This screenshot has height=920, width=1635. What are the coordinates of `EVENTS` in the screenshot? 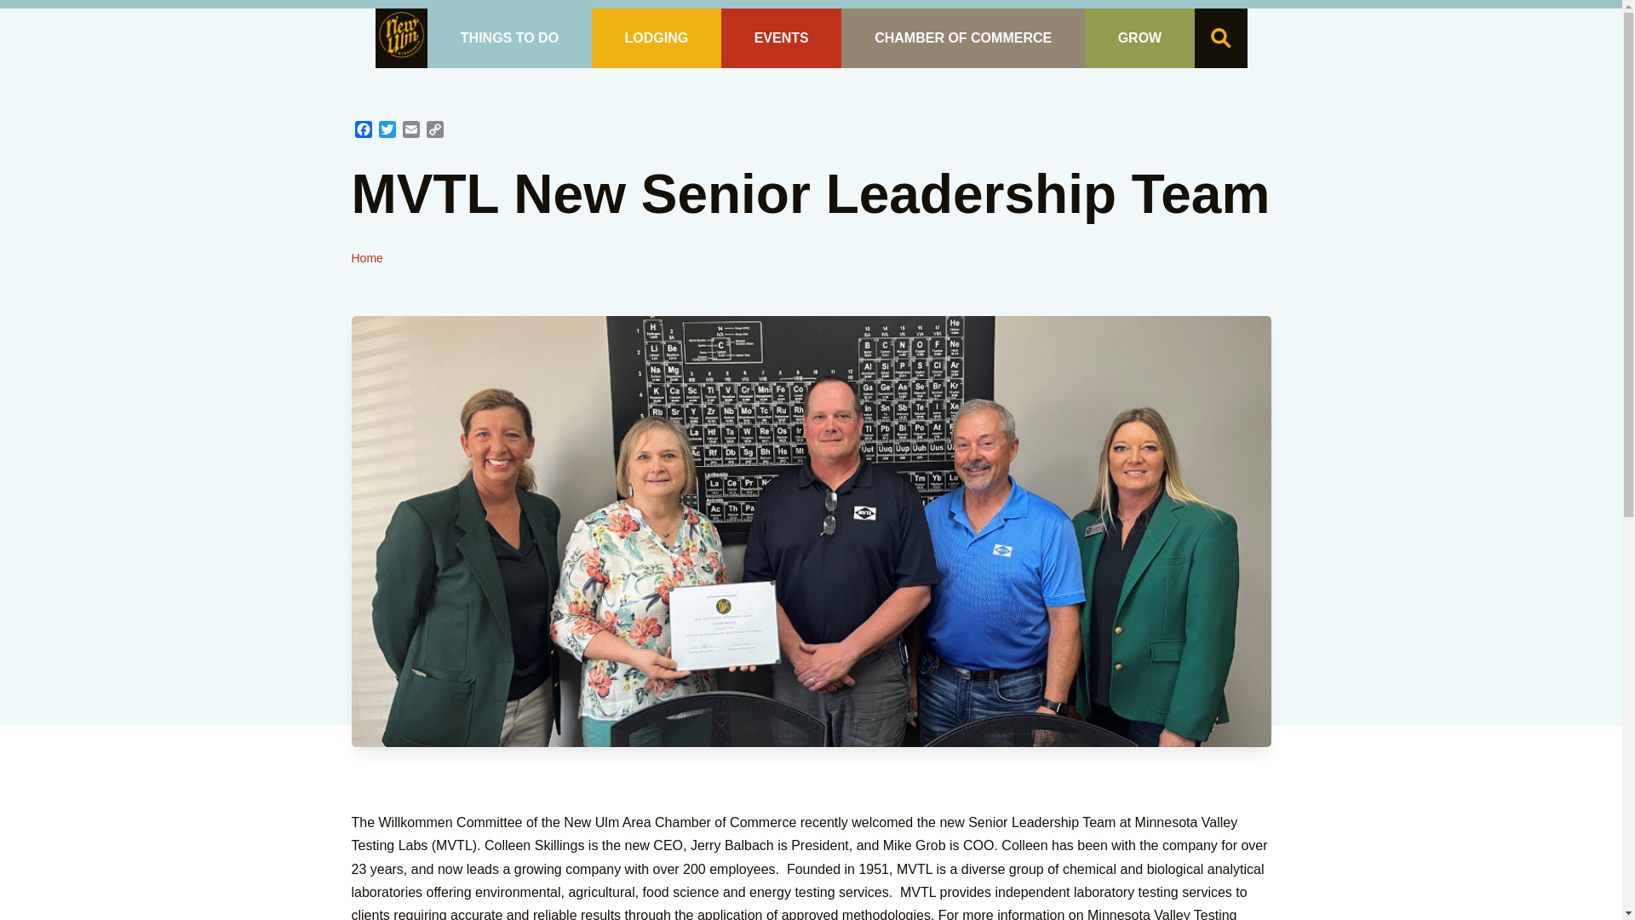 It's located at (781, 37).